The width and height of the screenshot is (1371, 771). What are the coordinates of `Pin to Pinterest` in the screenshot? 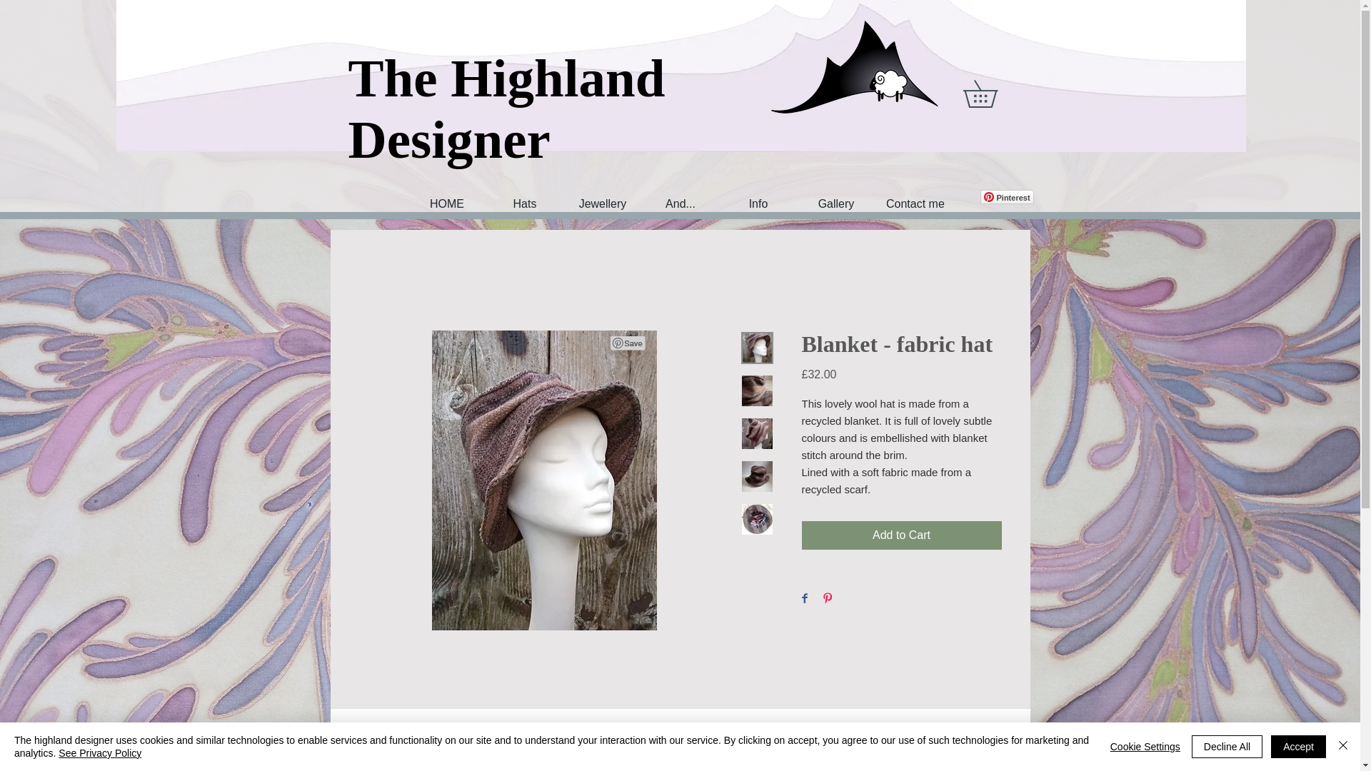 It's located at (628, 343).